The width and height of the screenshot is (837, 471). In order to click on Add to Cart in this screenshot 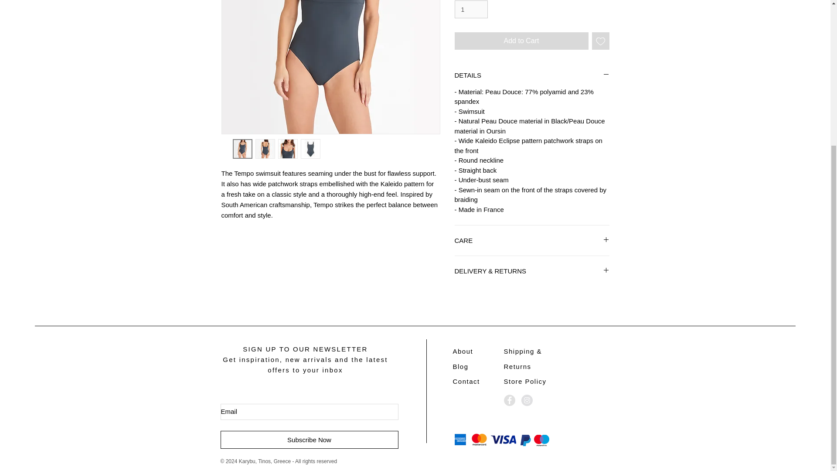, I will do `click(521, 41)`.